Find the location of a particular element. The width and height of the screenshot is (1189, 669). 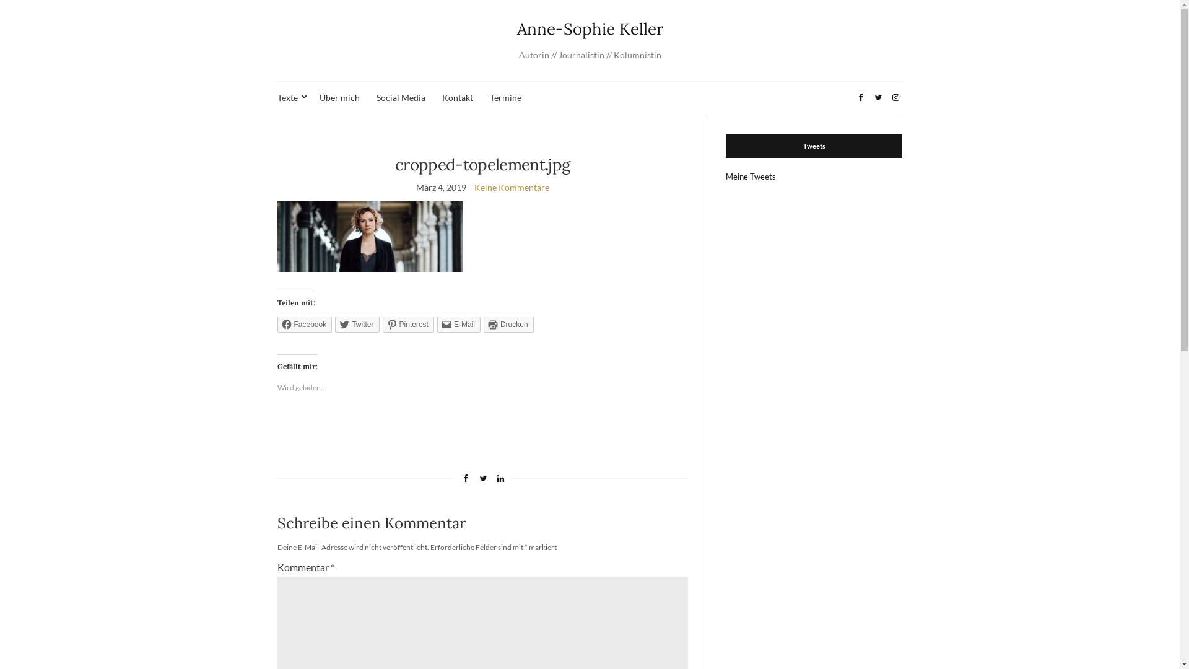

Texte is located at coordinates (290, 98).